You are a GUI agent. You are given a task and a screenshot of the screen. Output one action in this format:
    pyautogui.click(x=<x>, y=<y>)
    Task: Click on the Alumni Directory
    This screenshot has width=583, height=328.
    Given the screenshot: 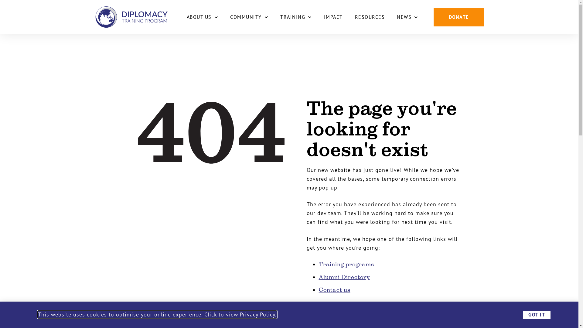 What is the action you would take?
    pyautogui.click(x=344, y=277)
    